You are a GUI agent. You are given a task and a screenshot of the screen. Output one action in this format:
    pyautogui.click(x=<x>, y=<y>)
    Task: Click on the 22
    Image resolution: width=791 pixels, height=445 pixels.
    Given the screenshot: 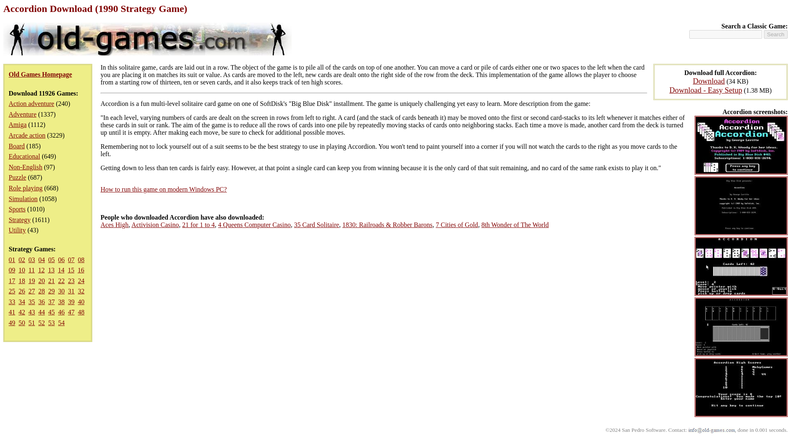 What is the action you would take?
    pyautogui.click(x=61, y=281)
    